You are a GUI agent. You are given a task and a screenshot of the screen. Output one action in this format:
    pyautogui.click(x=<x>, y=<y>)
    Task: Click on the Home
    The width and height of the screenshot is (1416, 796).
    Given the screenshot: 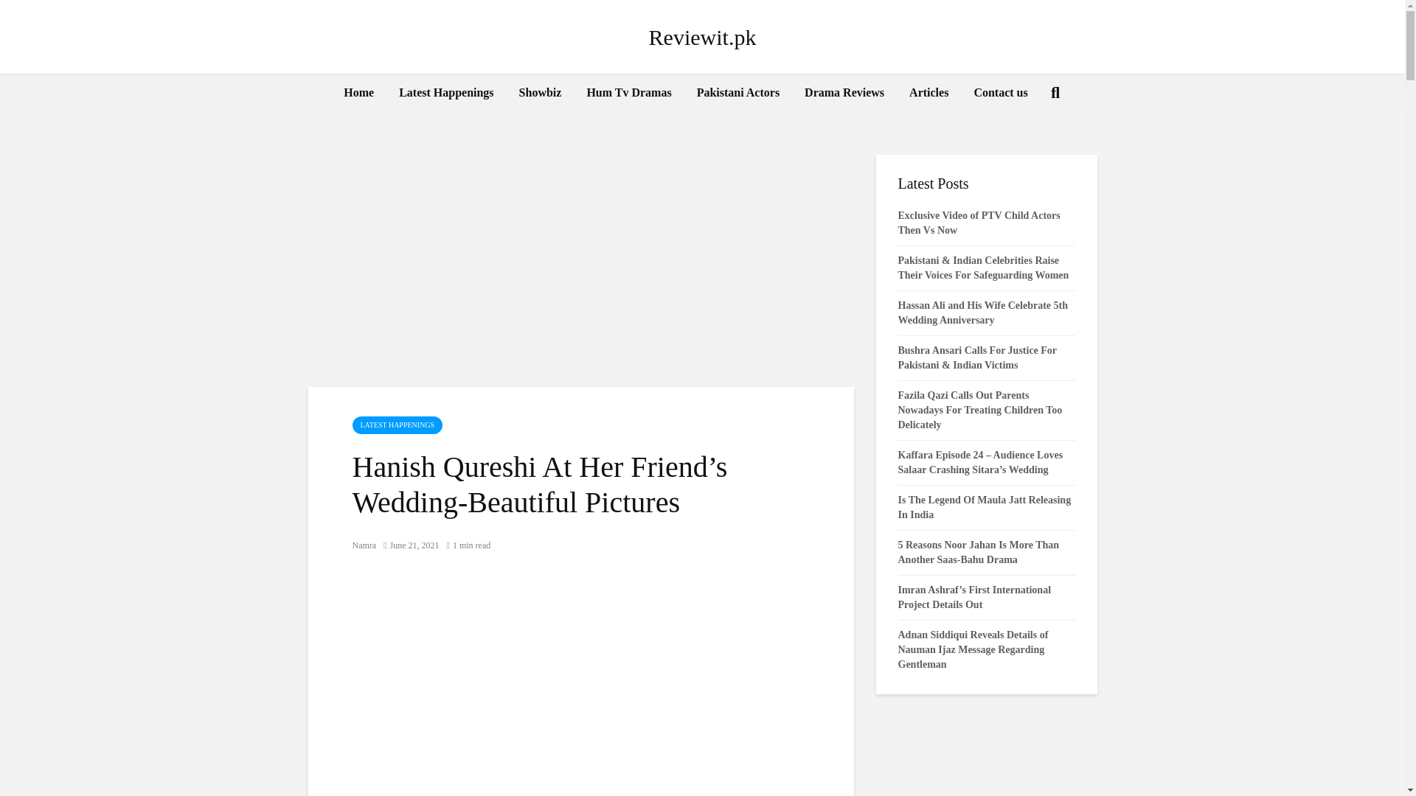 What is the action you would take?
    pyautogui.click(x=358, y=93)
    